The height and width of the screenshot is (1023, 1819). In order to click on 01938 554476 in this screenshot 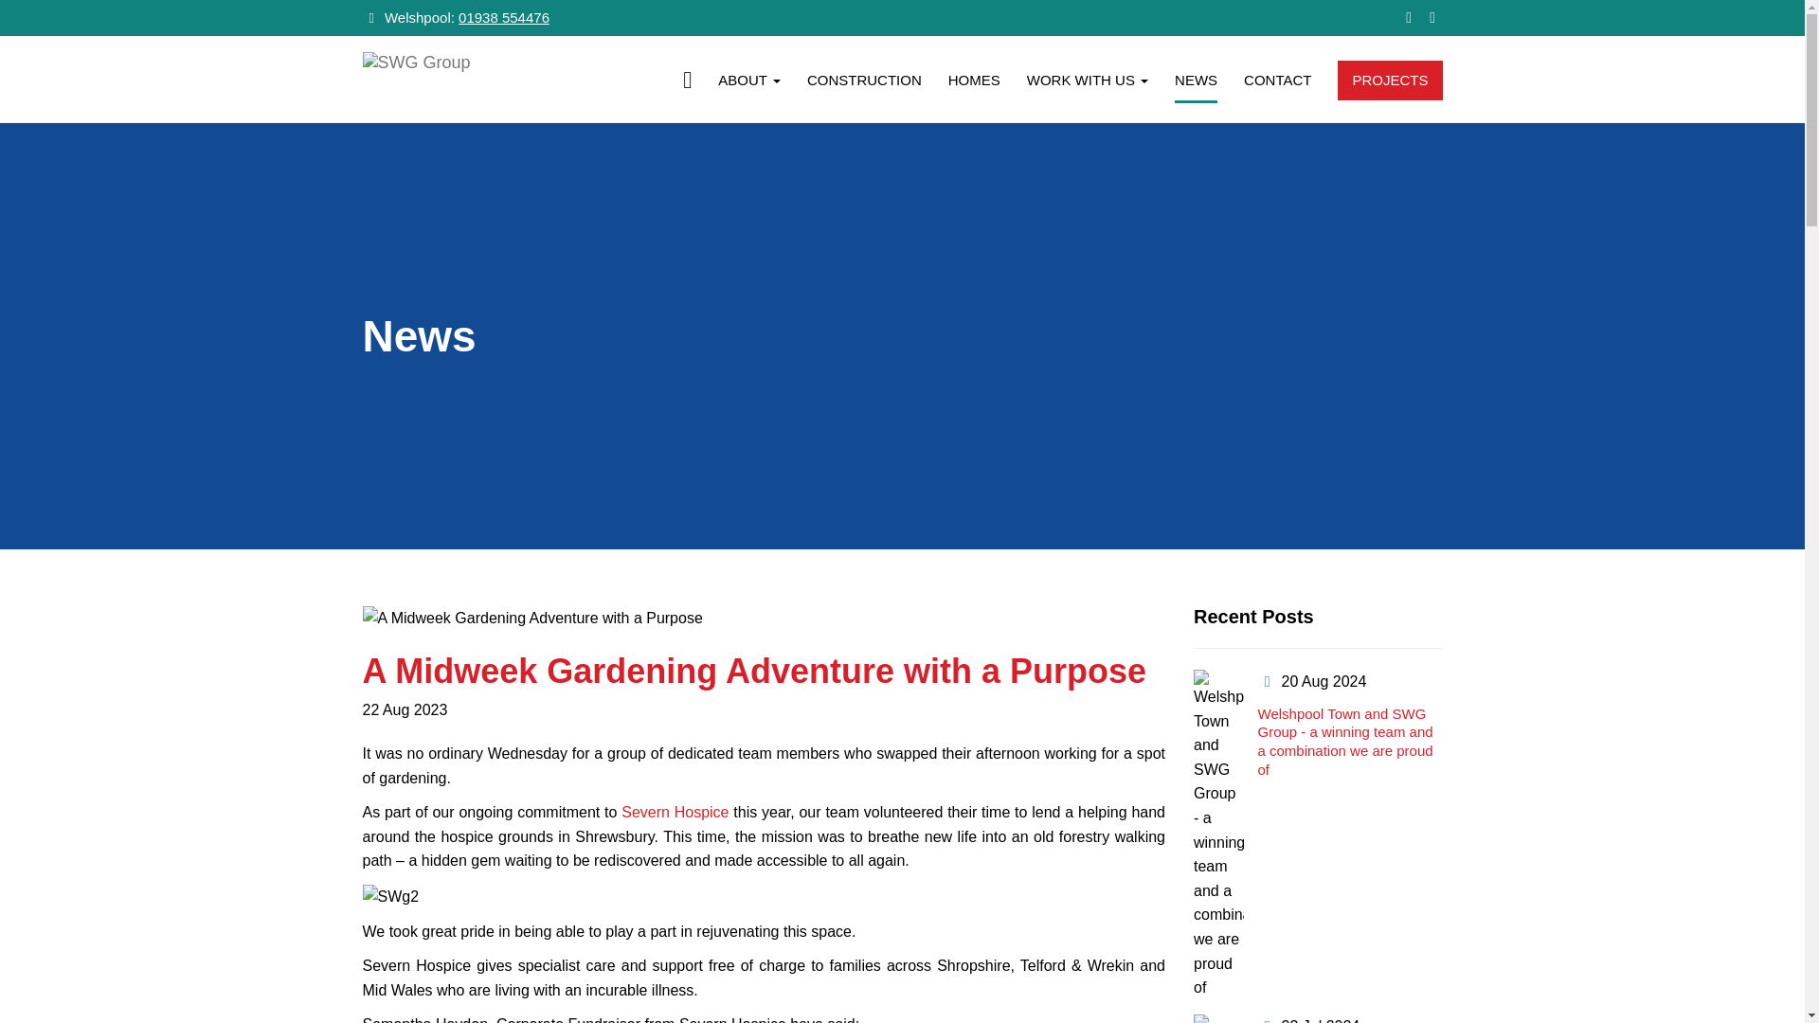, I will do `click(503, 17)`.